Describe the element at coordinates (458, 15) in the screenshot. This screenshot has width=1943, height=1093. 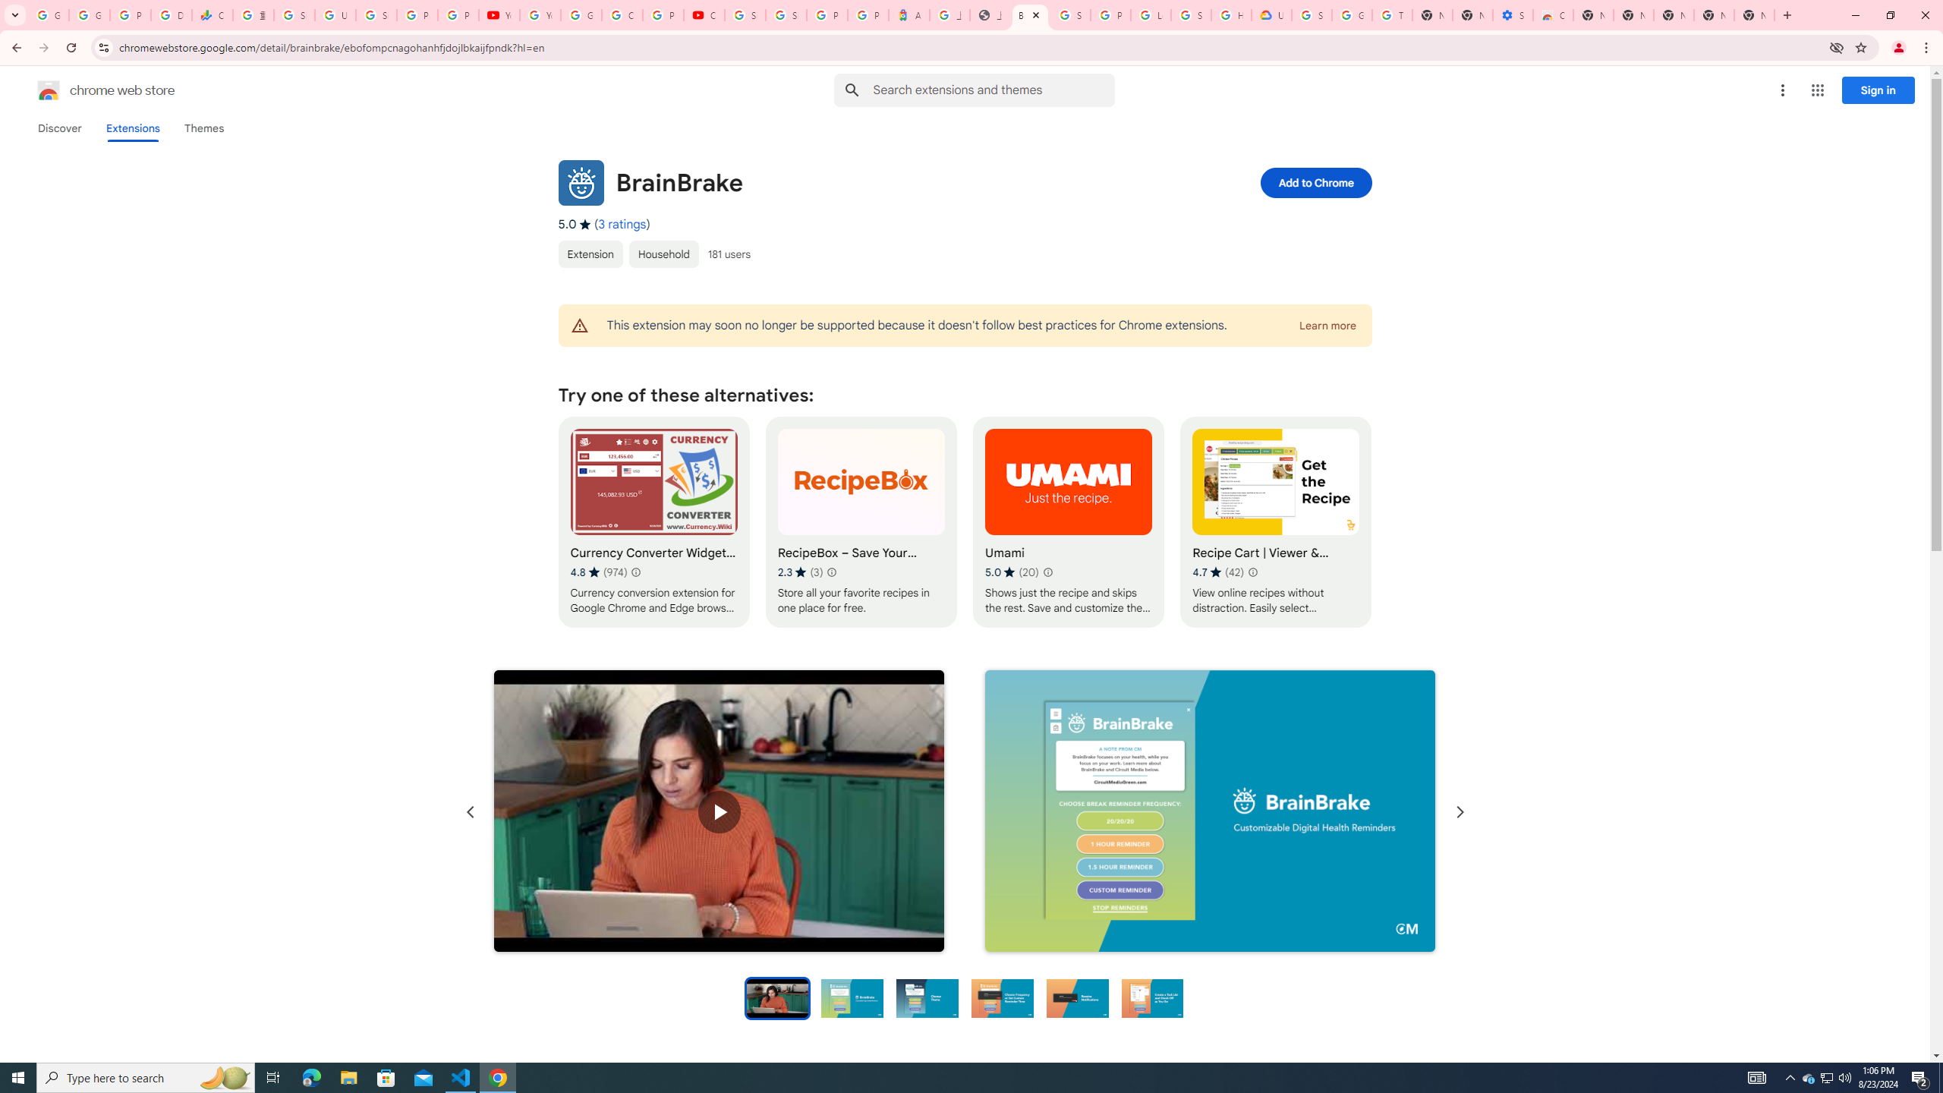
I see `Privacy Checkup` at that location.